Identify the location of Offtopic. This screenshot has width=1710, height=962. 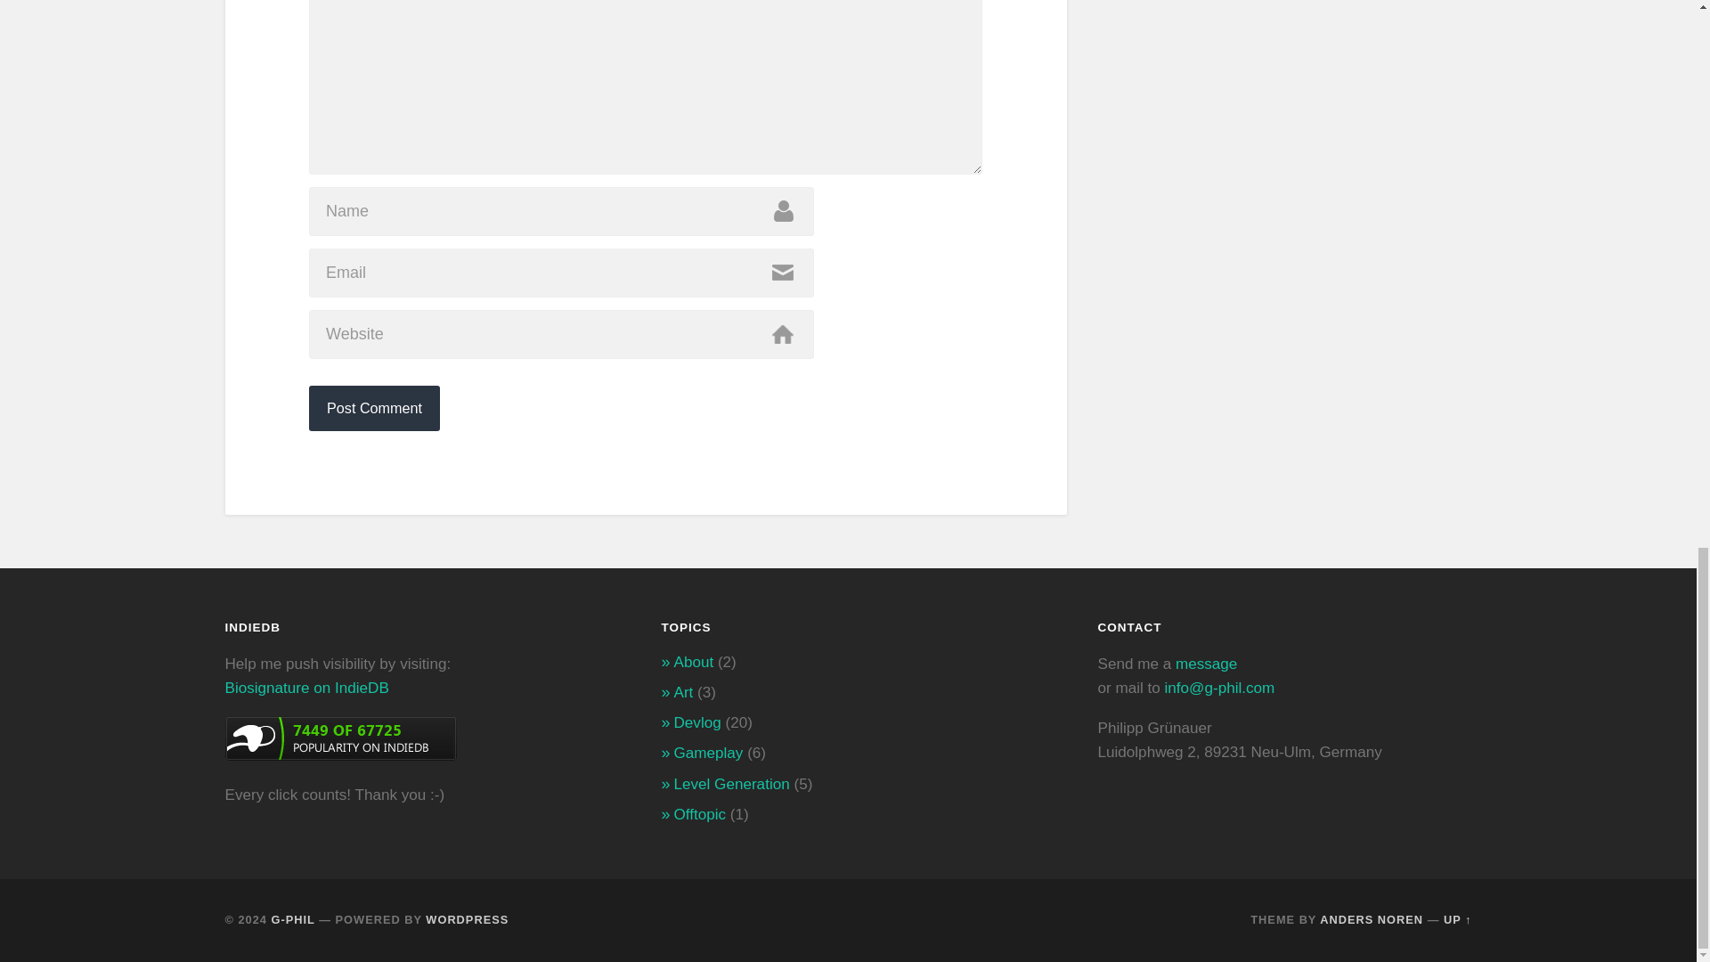
(699, 814).